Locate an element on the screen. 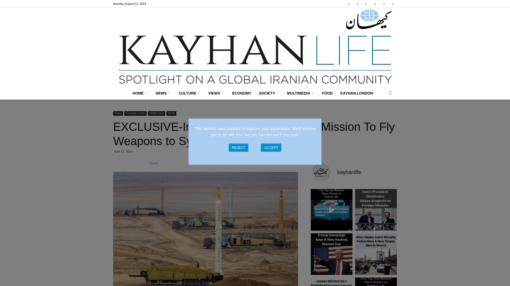  Linkedin is located at coordinates (367, 4).